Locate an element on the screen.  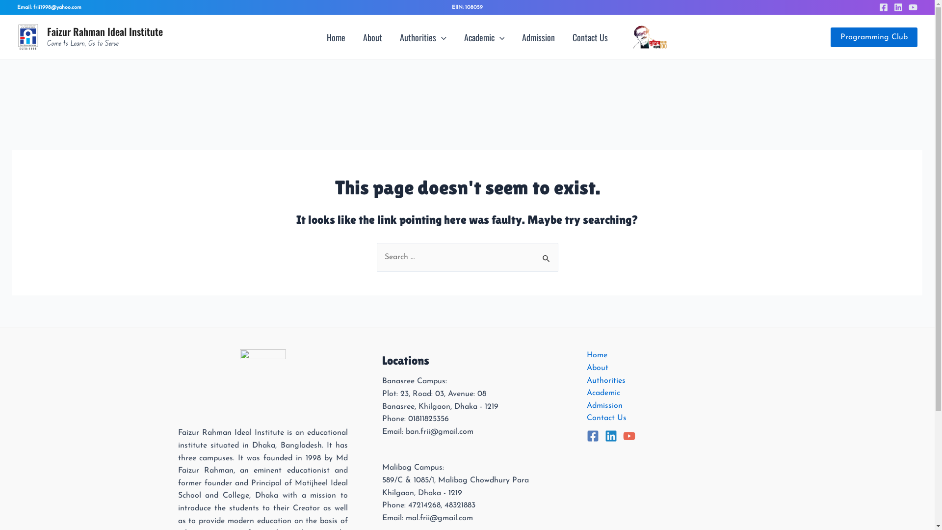
About is located at coordinates (373, 37).